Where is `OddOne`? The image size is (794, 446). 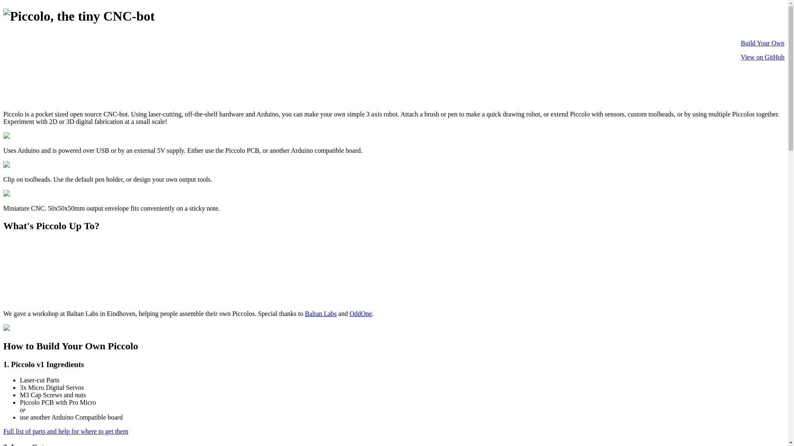 OddOne is located at coordinates (361, 314).